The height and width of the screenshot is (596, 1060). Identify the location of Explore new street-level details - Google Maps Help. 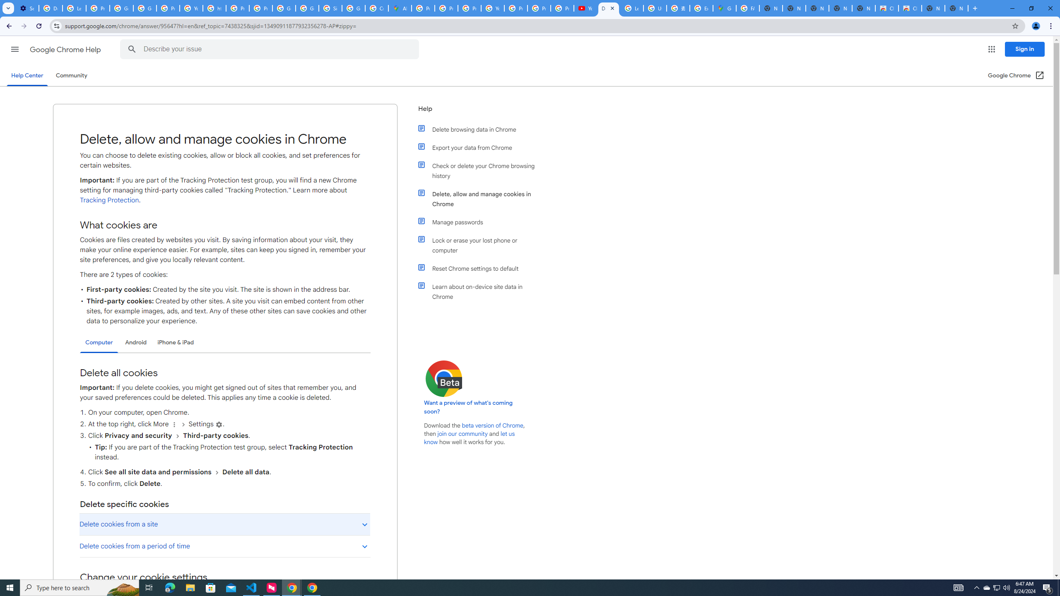
(701, 8).